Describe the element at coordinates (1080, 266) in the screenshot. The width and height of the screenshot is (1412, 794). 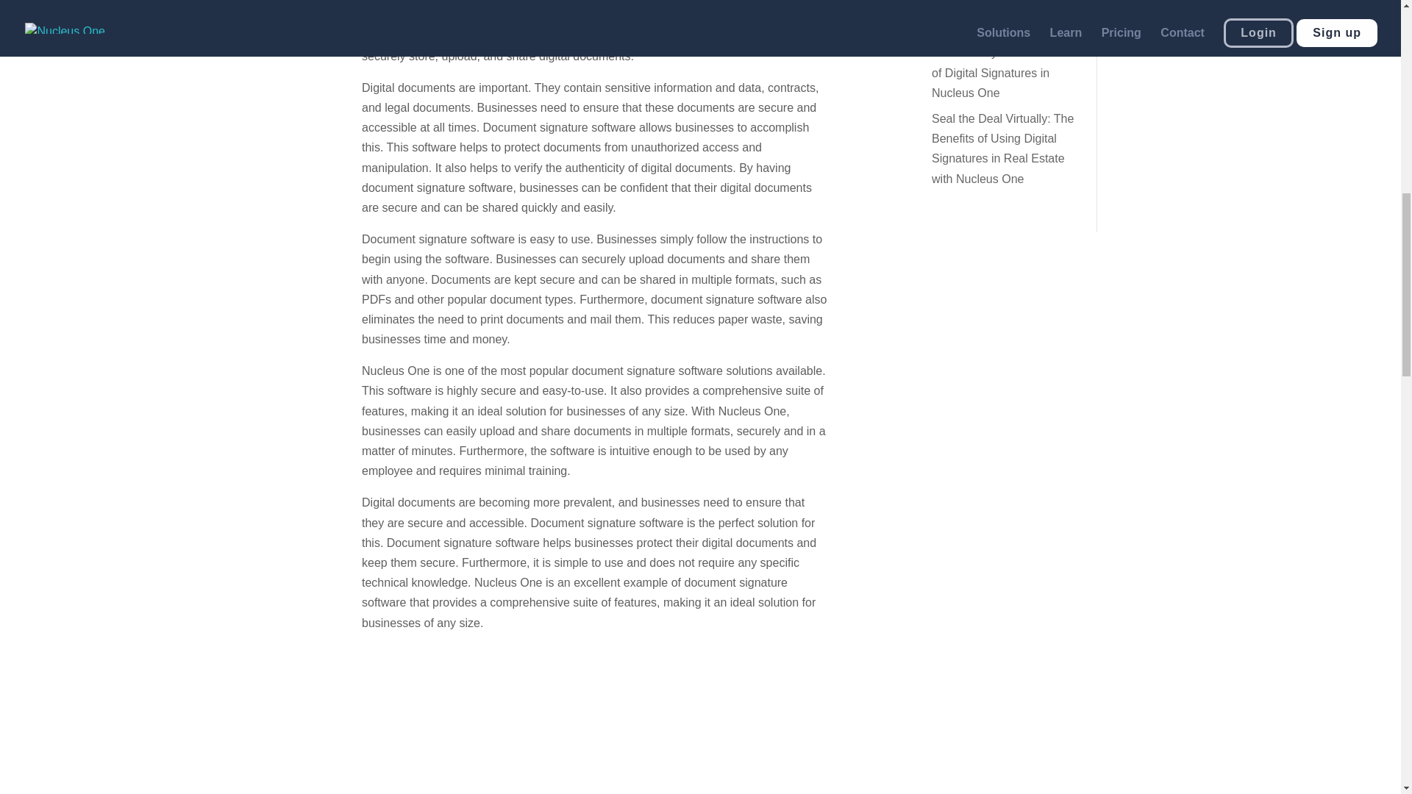
I see `Follow on X` at that location.